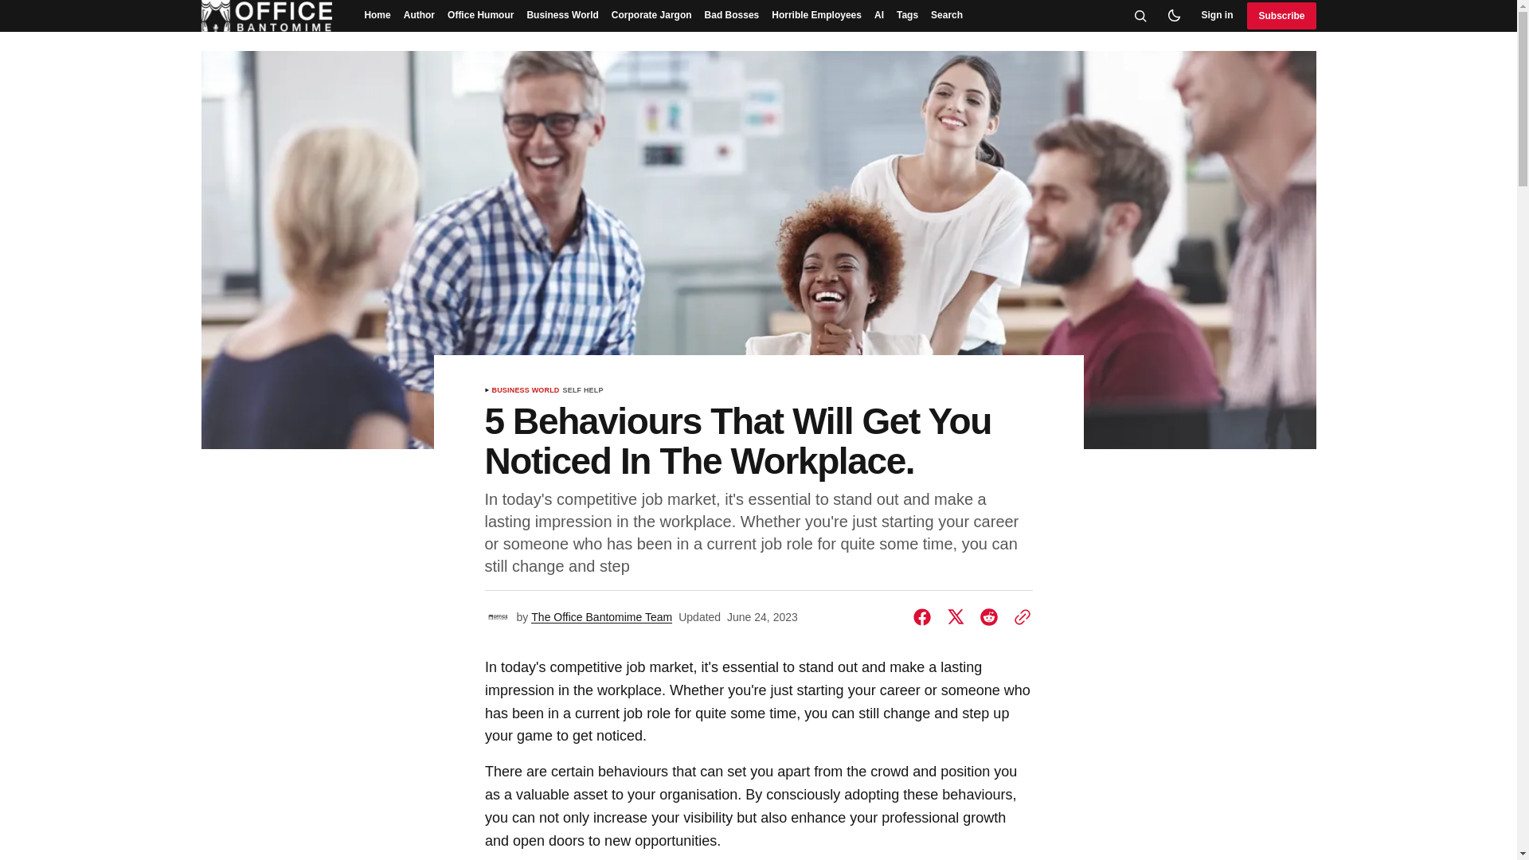  What do you see at coordinates (817, 16) in the screenshot?
I see `Horrible Employees` at bounding box center [817, 16].